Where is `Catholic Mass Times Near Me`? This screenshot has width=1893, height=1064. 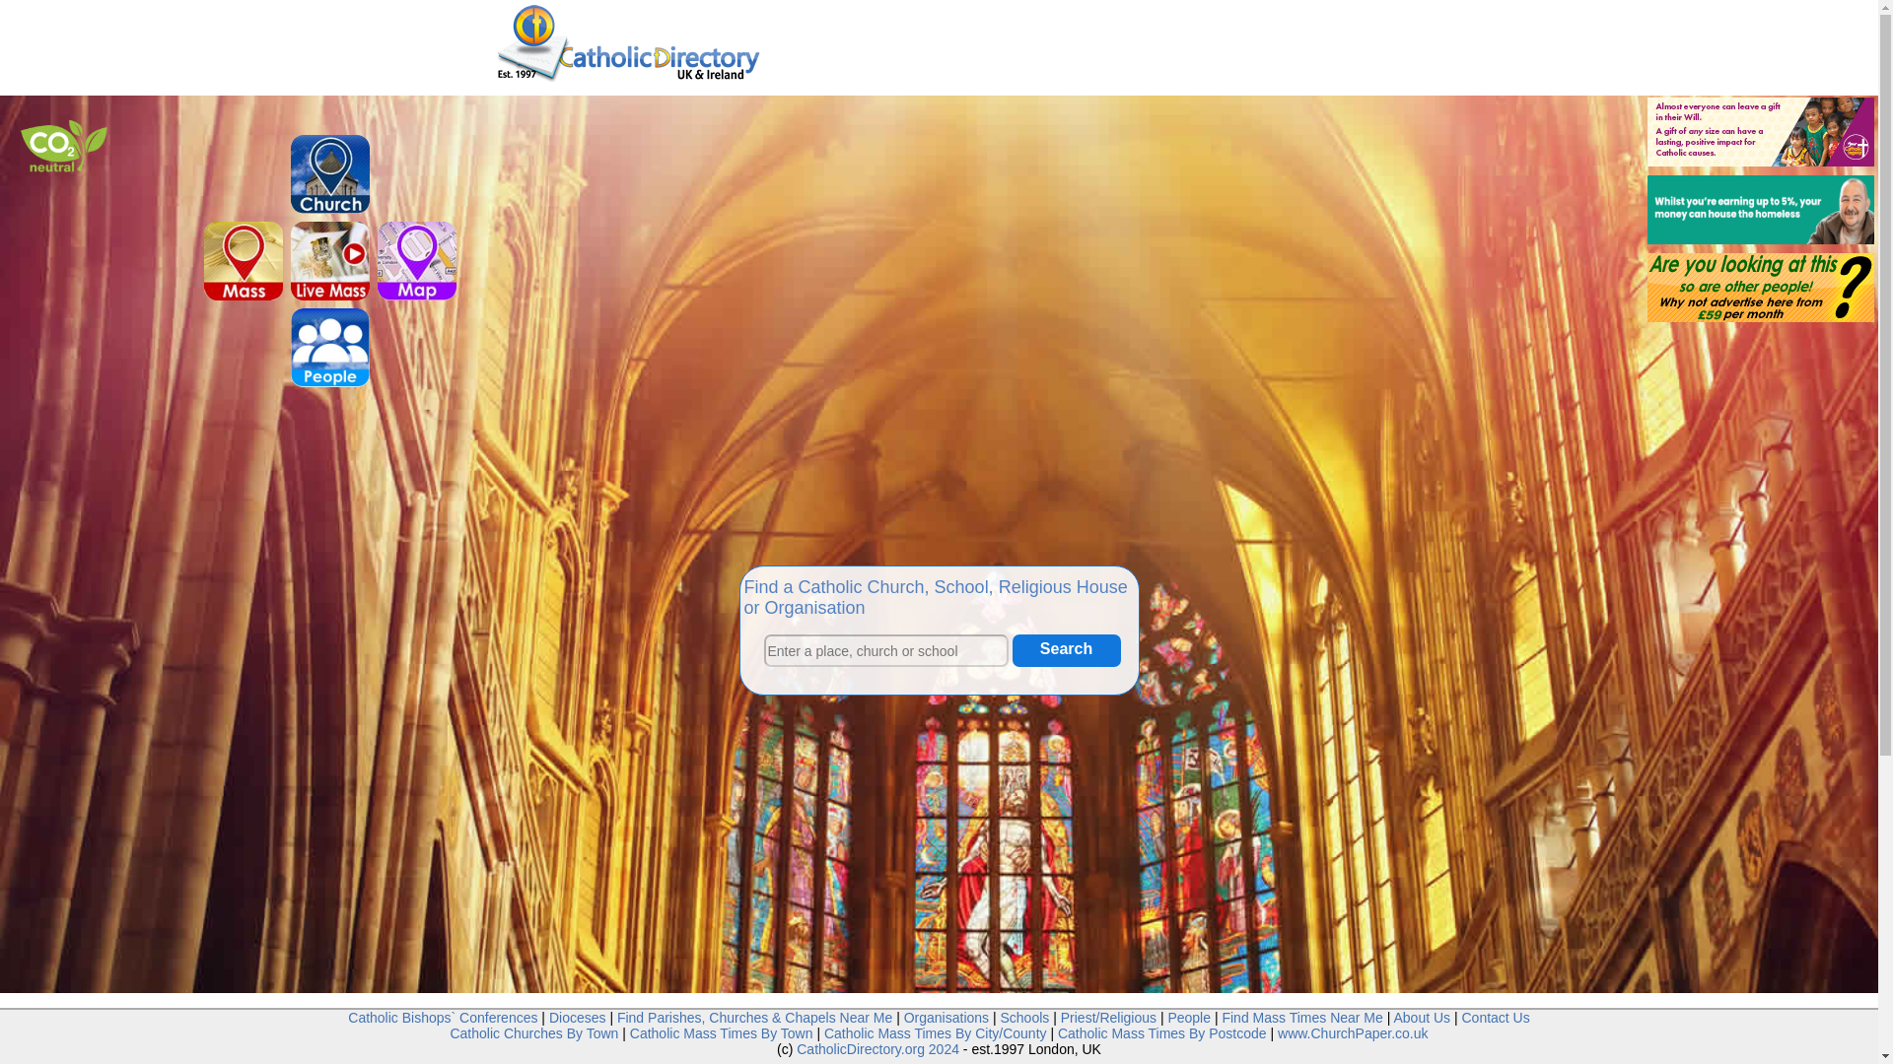 Catholic Mass Times Near Me is located at coordinates (1386, 1052).